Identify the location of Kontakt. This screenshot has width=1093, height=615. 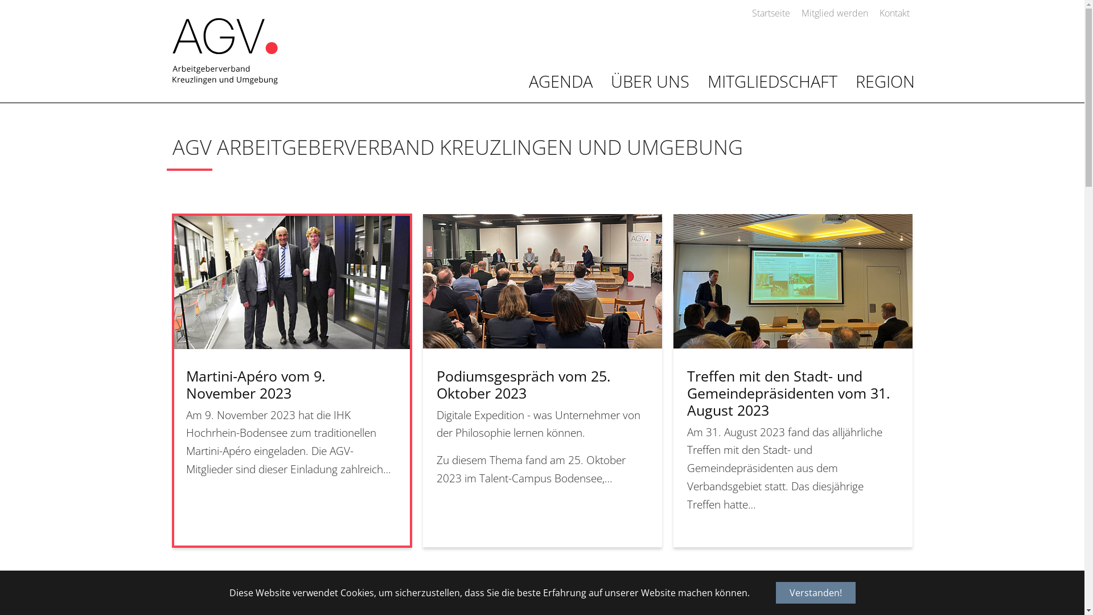
(894, 13).